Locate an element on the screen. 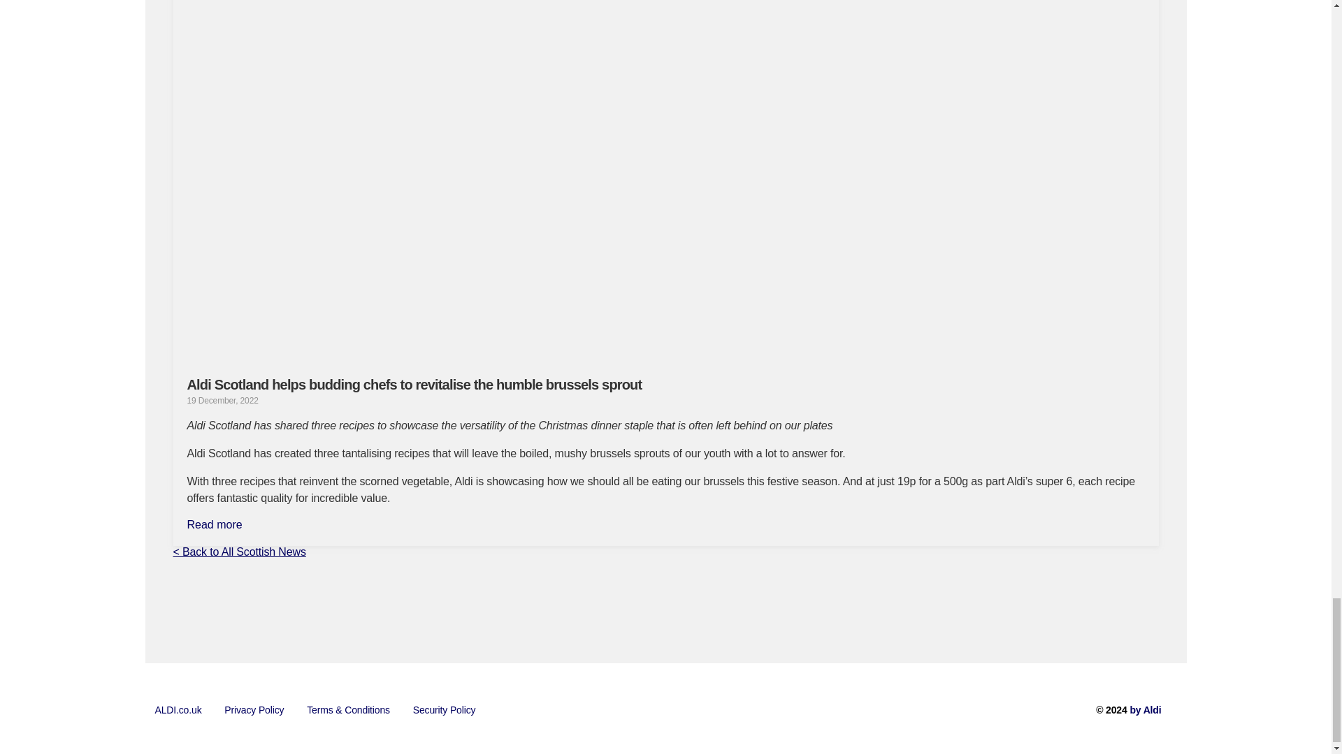  Privacy Policy is located at coordinates (254, 710).